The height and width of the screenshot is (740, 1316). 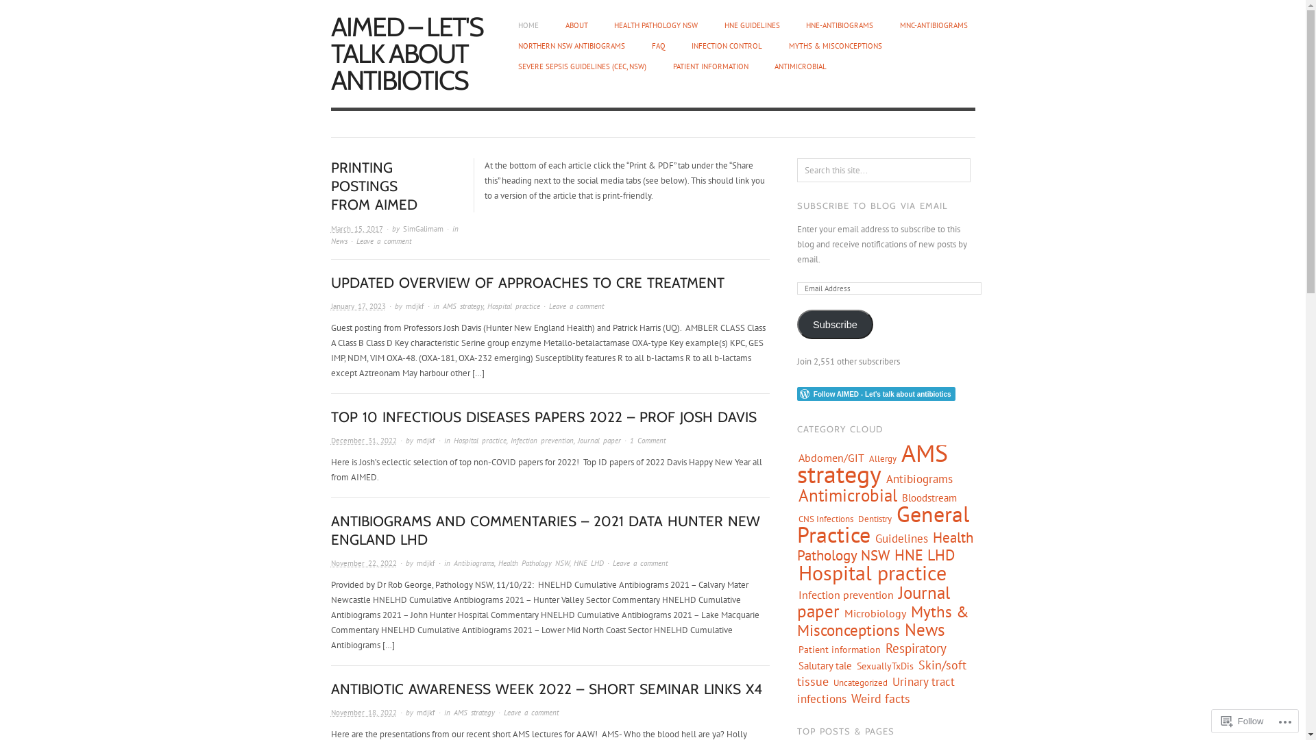 What do you see at coordinates (875, 519) in the screenshot?
I see `Dentistry` at bounding box center [875, 519].